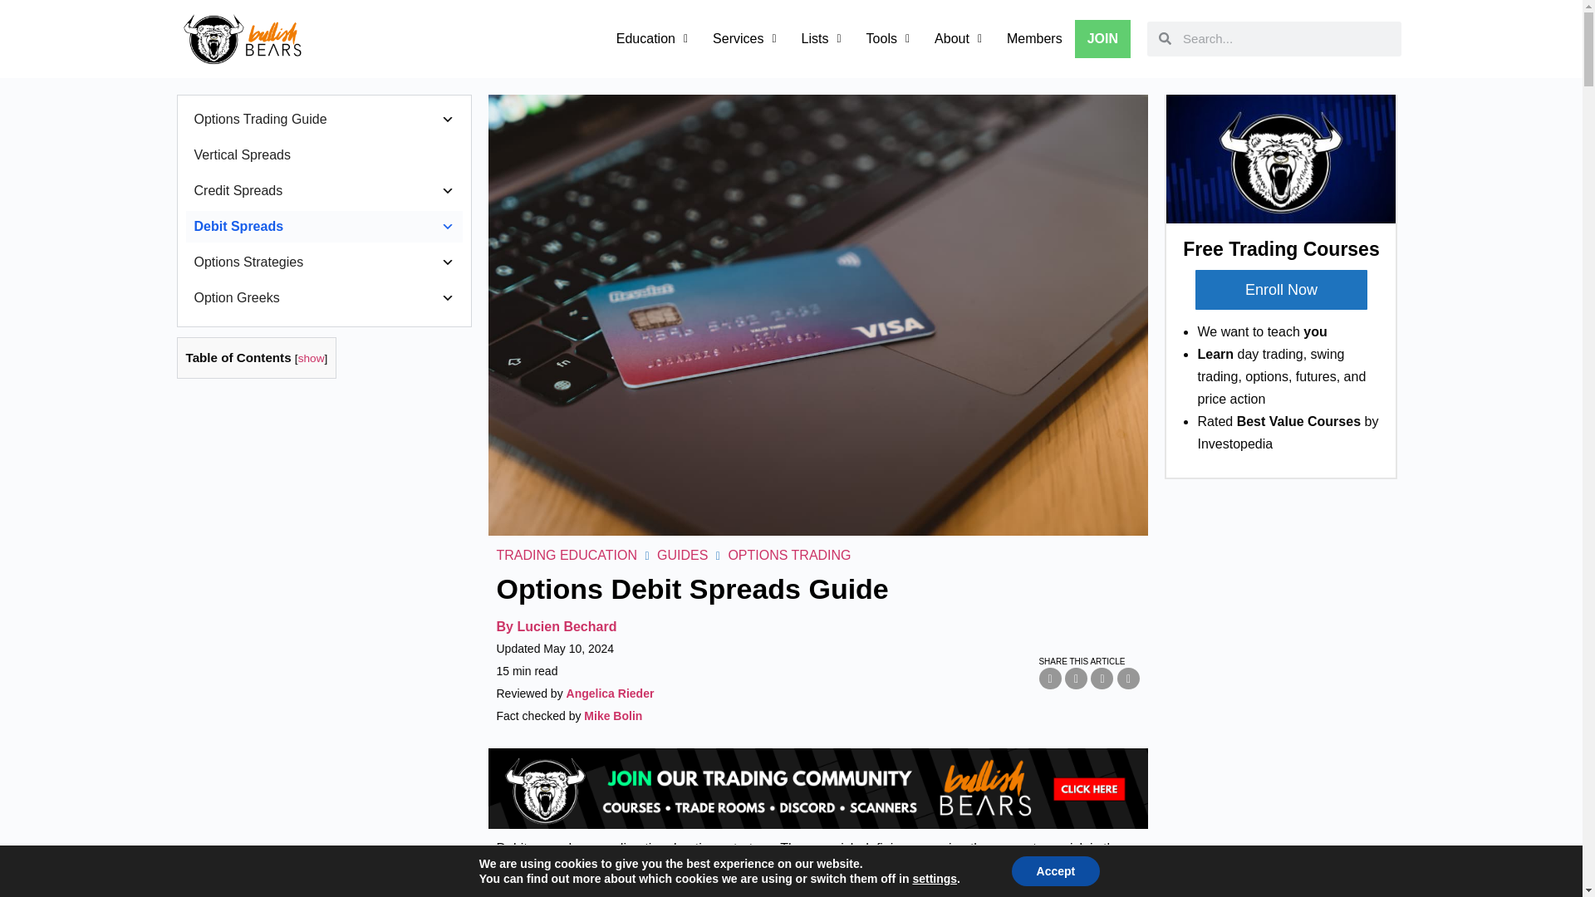 This screenshot has width=1595, height=897. I want to click on Services, so click(744, 38).